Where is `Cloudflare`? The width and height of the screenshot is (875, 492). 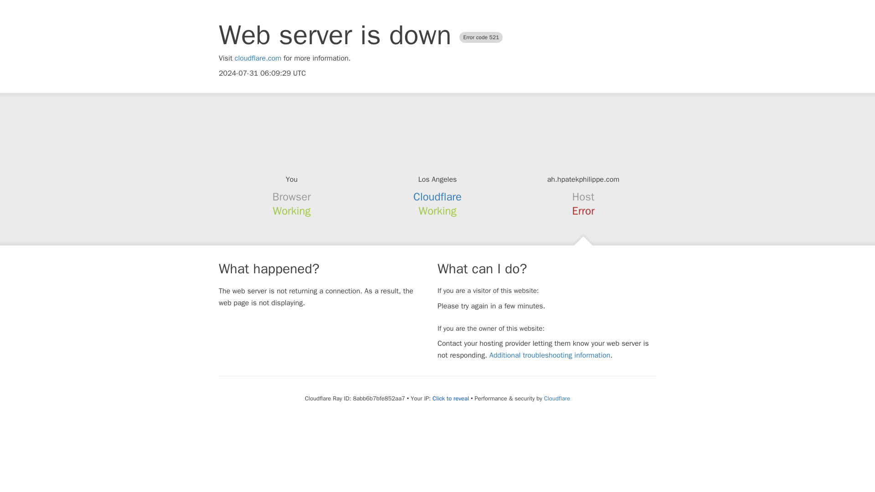
Cloudflare is located at coordinates (557, 398).